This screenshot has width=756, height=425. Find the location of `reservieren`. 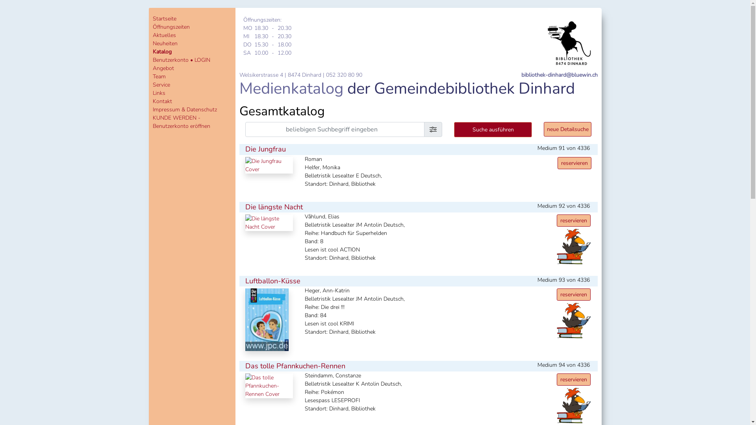

reservieren is located at coordinates (574, 163).